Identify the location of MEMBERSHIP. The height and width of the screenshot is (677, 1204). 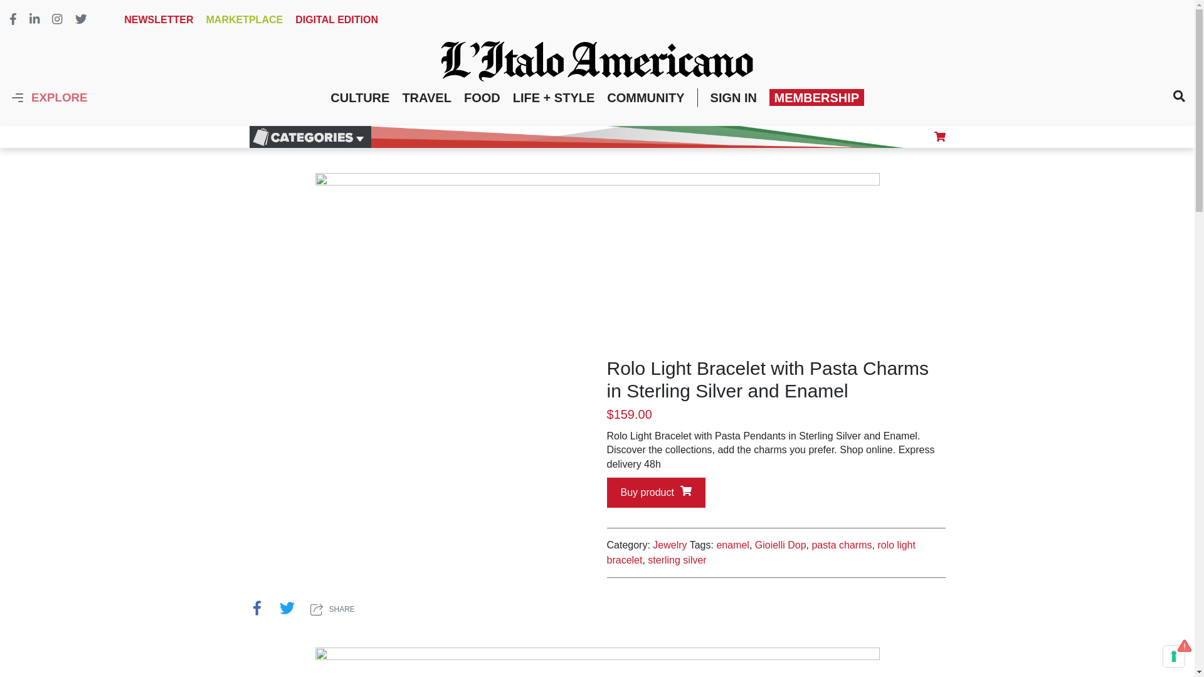
(816, 97).